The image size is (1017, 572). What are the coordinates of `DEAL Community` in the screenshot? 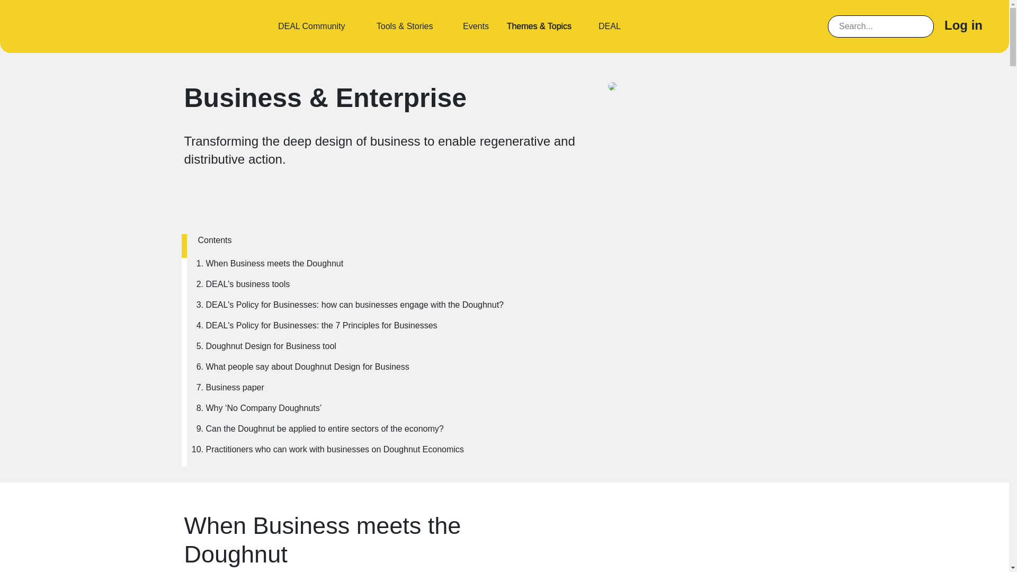 It's located at (311, 26).